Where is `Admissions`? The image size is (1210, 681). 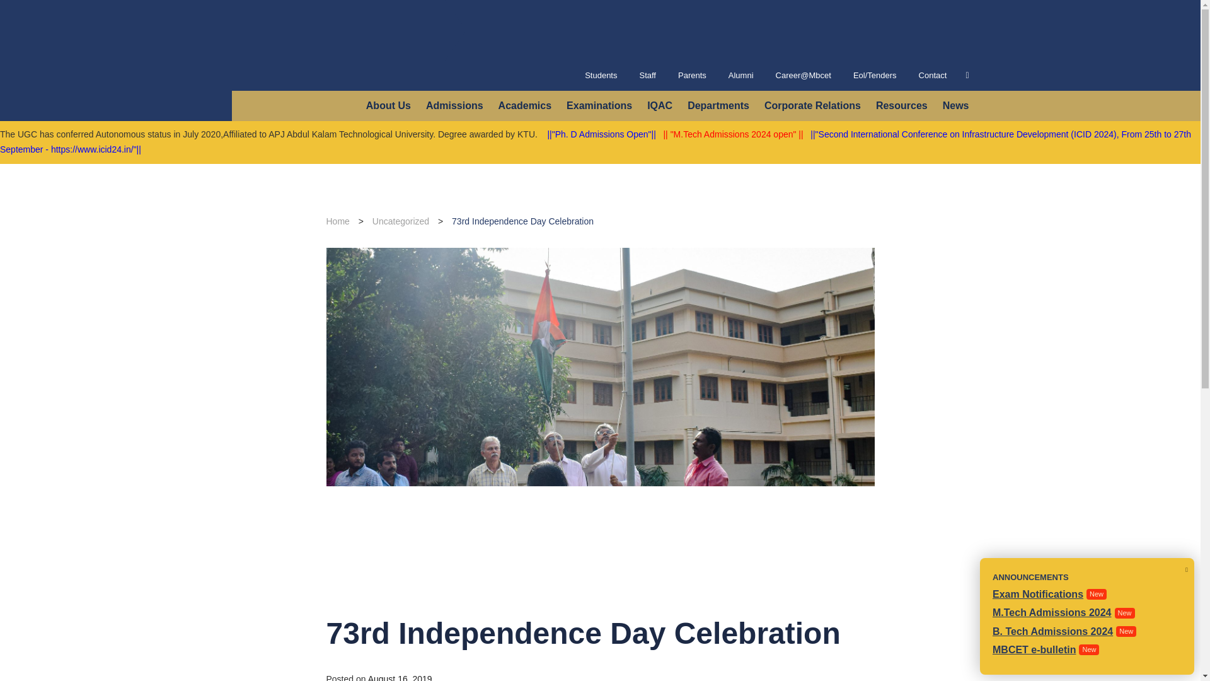 Admissions is located at coordinates (454, 106).